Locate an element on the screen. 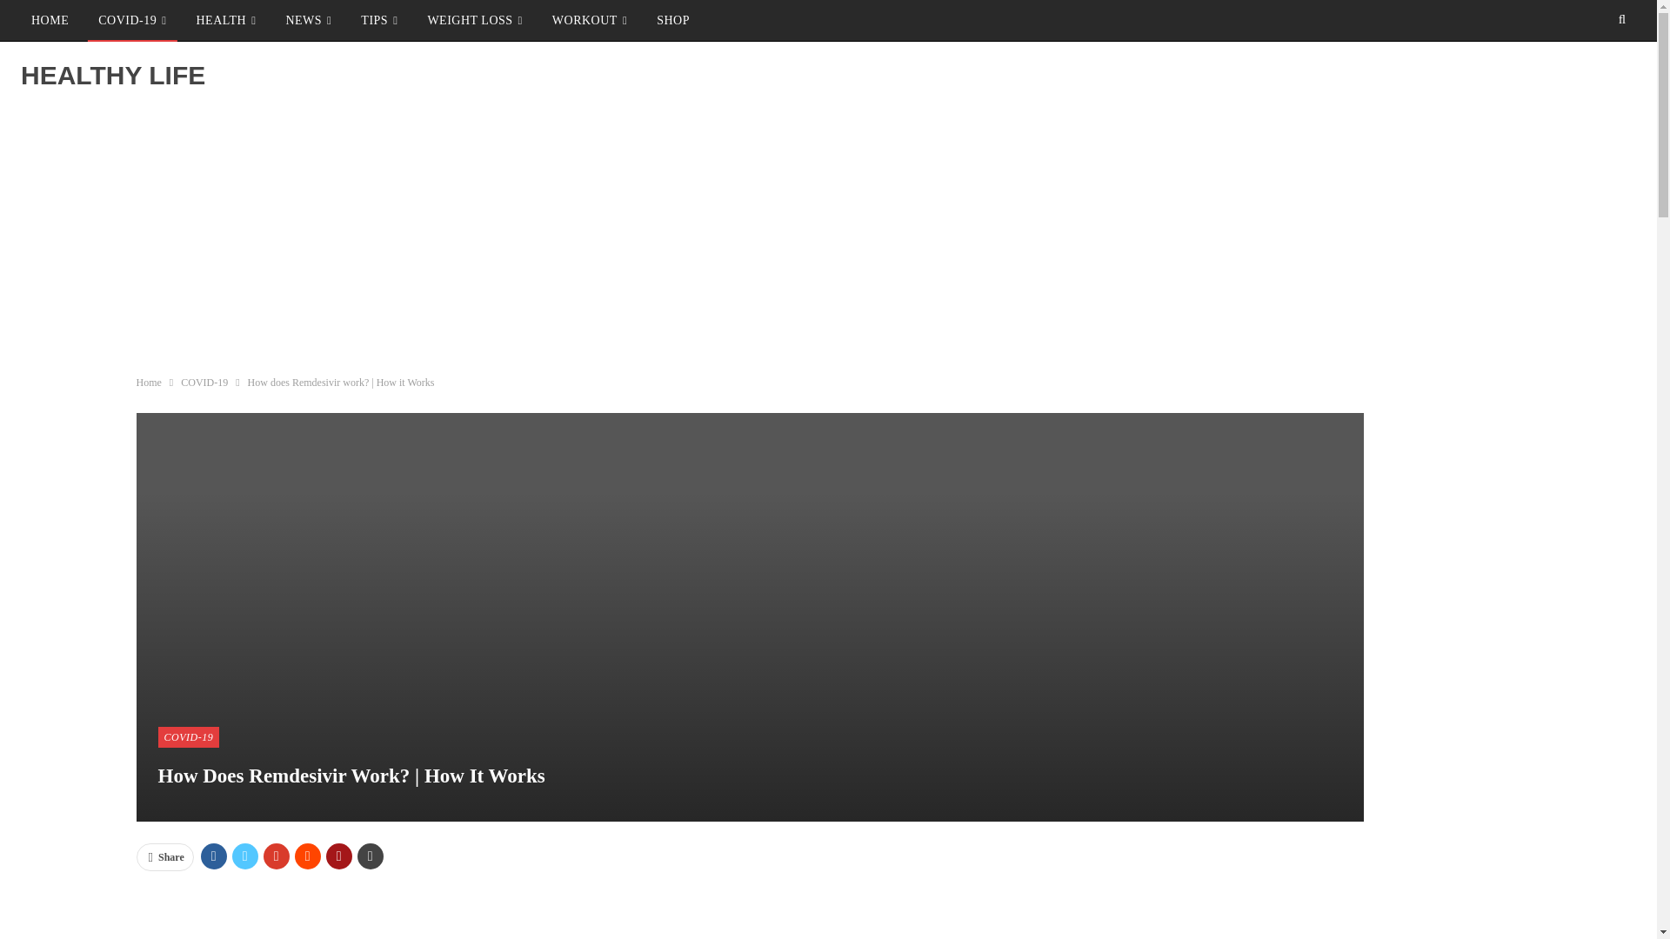 The width and height of the screenshot is (1670, 939). HEALTH is located at coordinates (225, 21).